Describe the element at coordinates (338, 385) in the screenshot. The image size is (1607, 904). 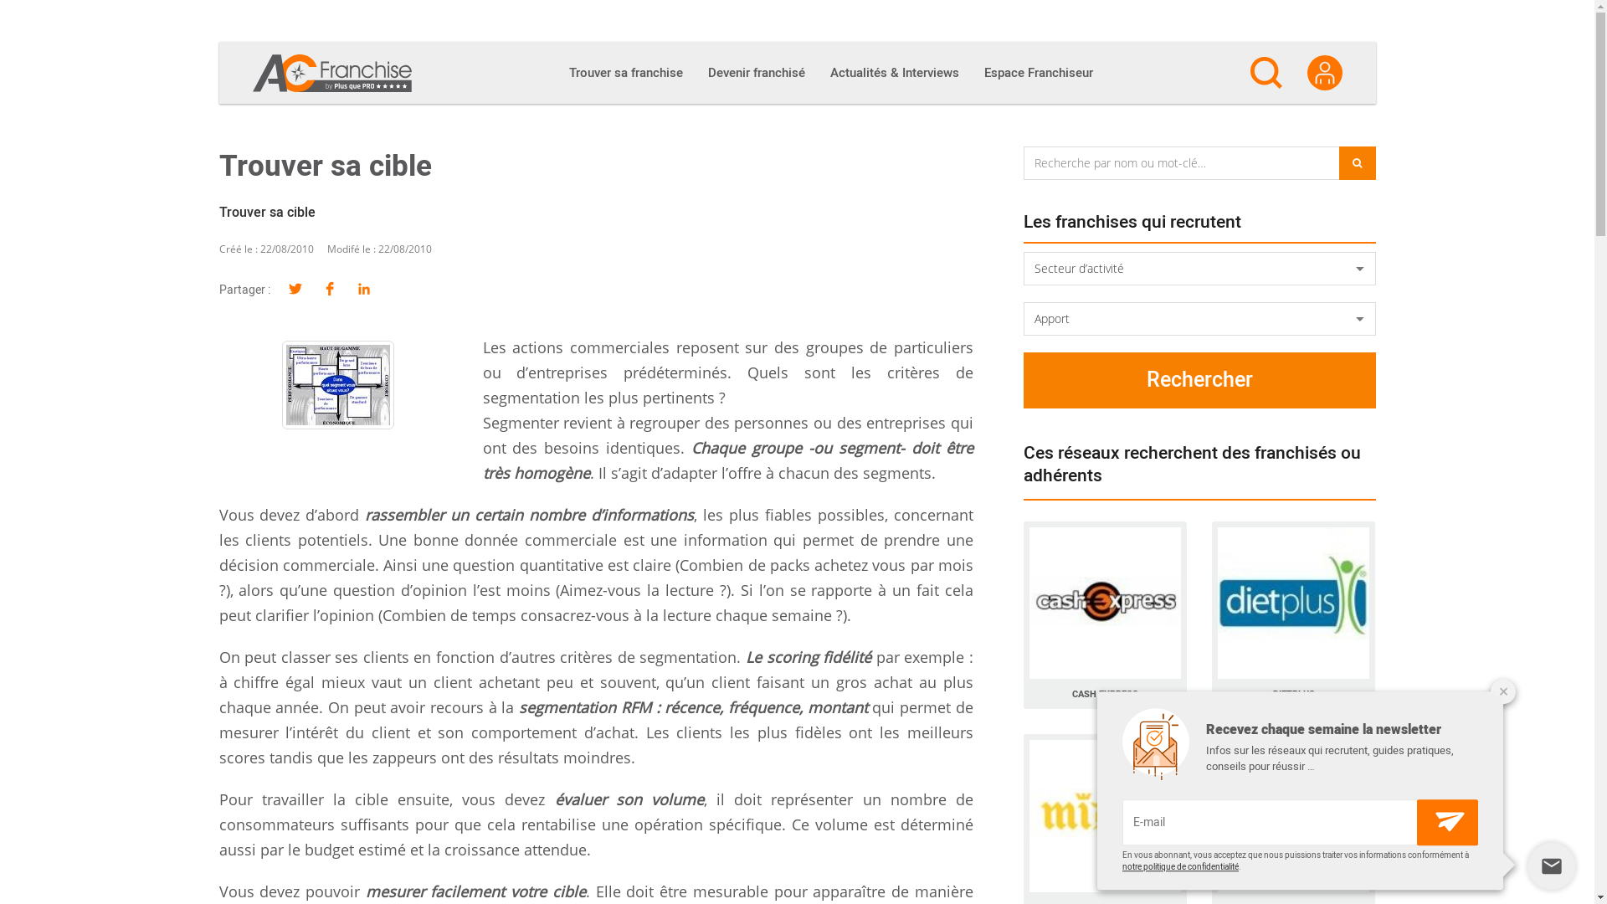
I see ` ` at that location.